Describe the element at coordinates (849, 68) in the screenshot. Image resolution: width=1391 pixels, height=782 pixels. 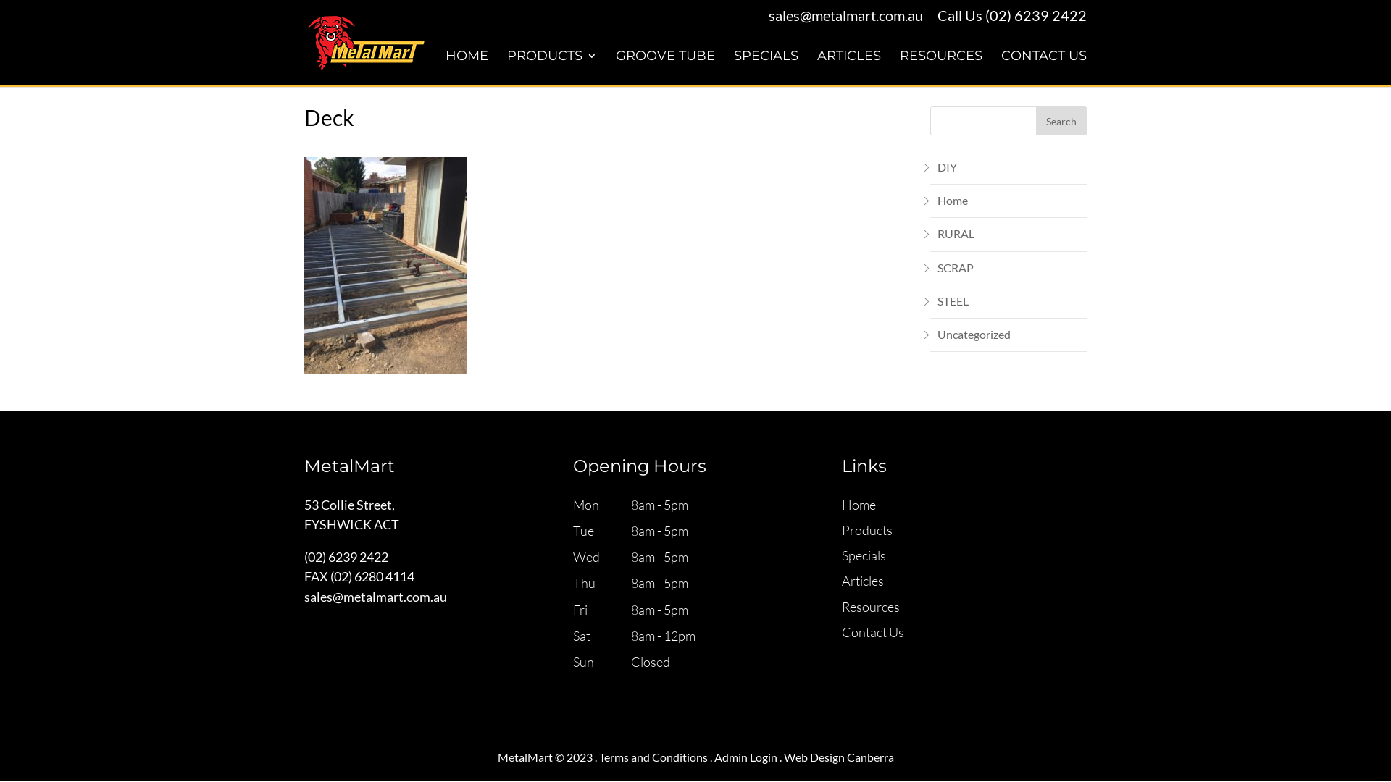
I see `ARTICLES` at that location.